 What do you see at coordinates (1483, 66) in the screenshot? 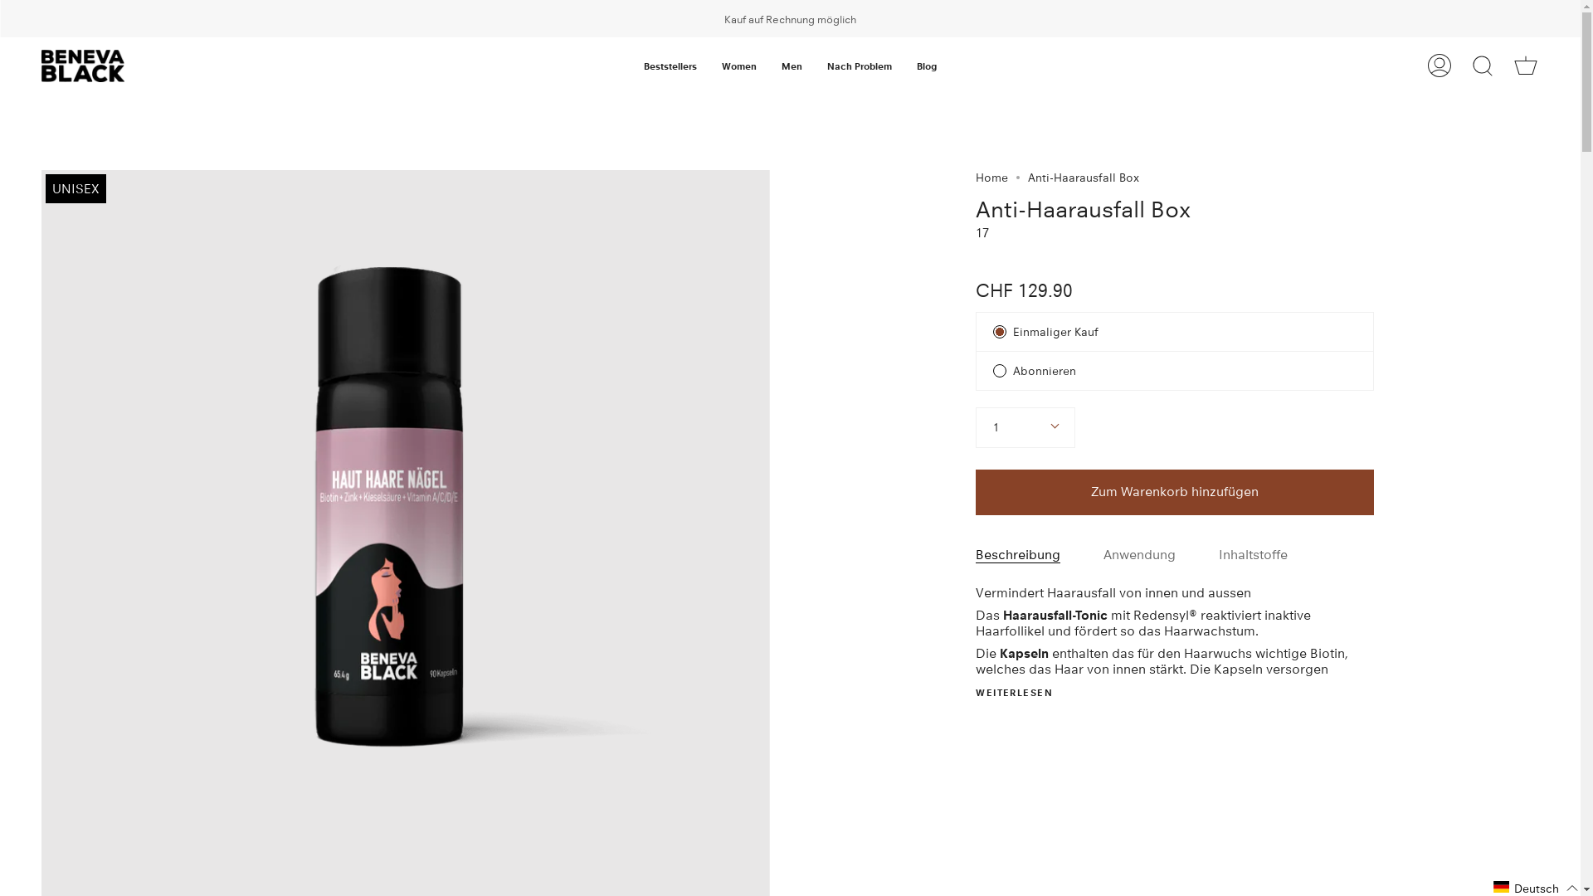
I see `Suchen` at bounding box center [1483, 66].